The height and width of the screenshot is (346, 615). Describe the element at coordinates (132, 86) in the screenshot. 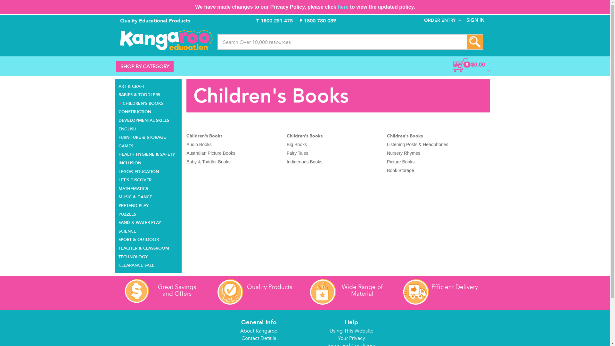

I see `ART & CRAFT` at that location.